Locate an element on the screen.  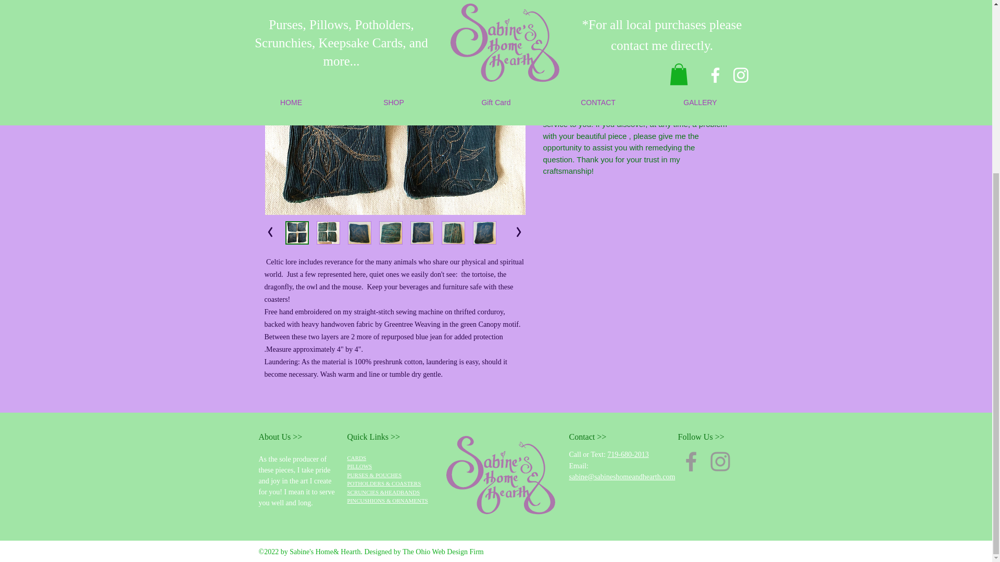
Out of Stock is located at coordinates (622, 16).